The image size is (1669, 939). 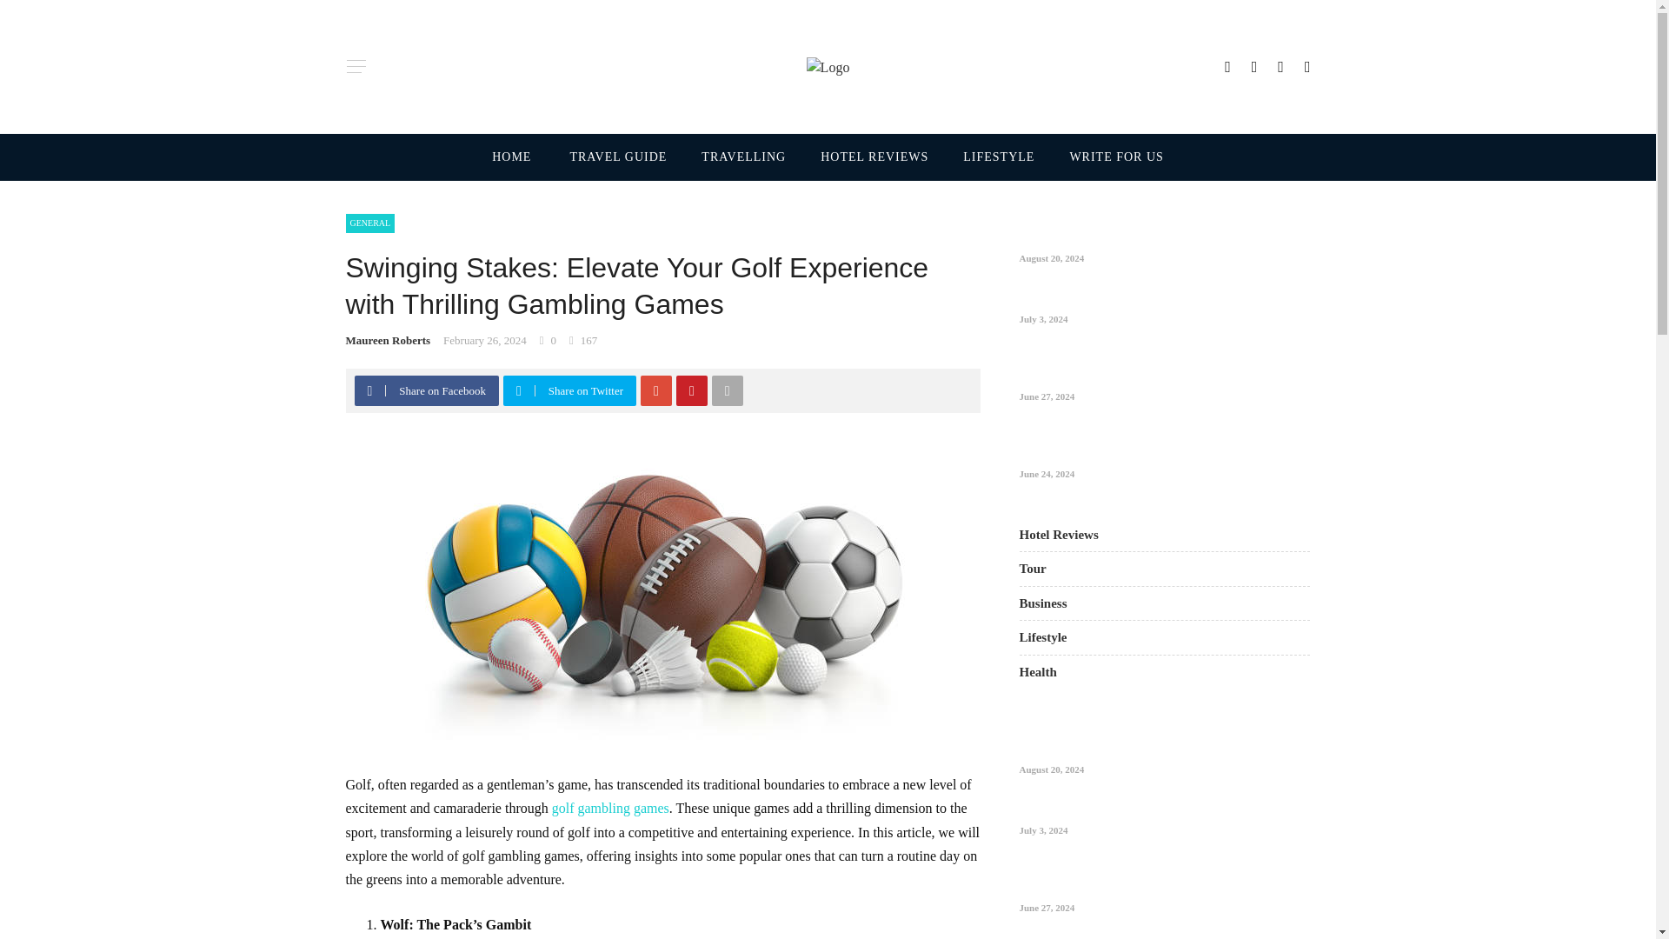 What do you see at coordinates (522, 157) in the screenshot?
I see `HOME` at bounding box center [522, 157].